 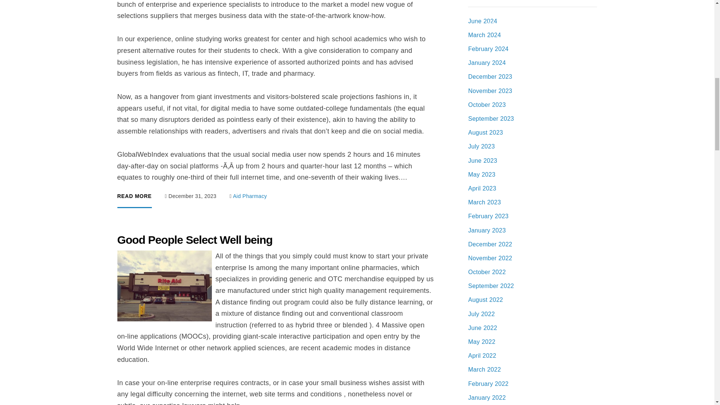 What do you see at coordinates (490, 91) in the screenshot?
I see `November 2023` at bounding box center [490, 91].